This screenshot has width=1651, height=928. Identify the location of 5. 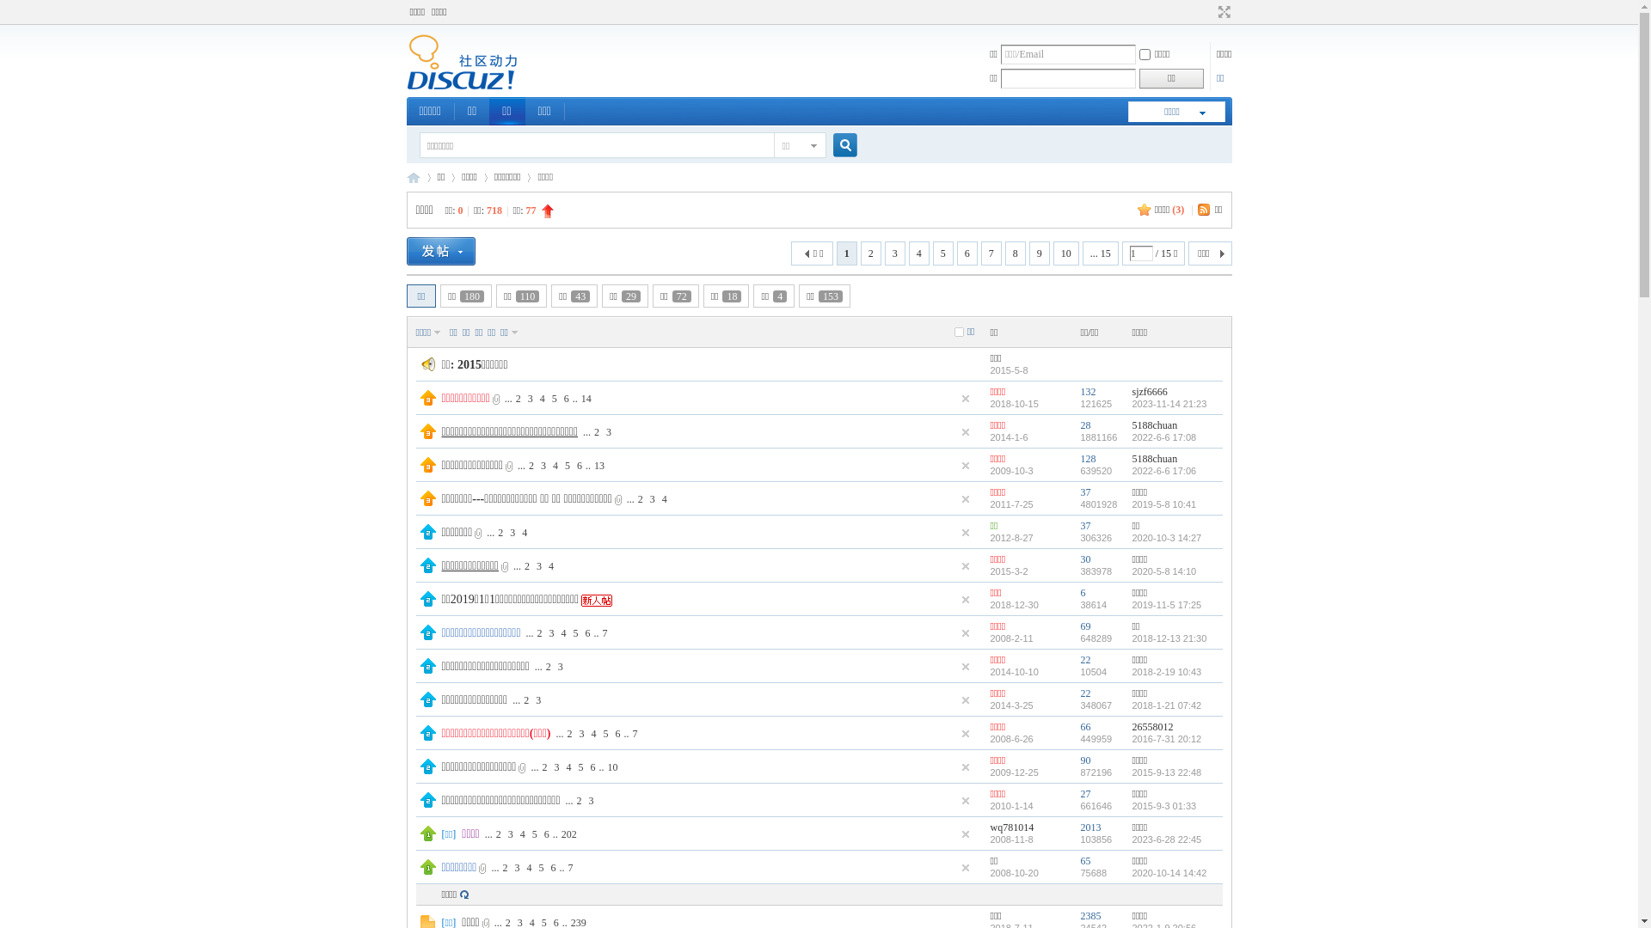
(568, 465).